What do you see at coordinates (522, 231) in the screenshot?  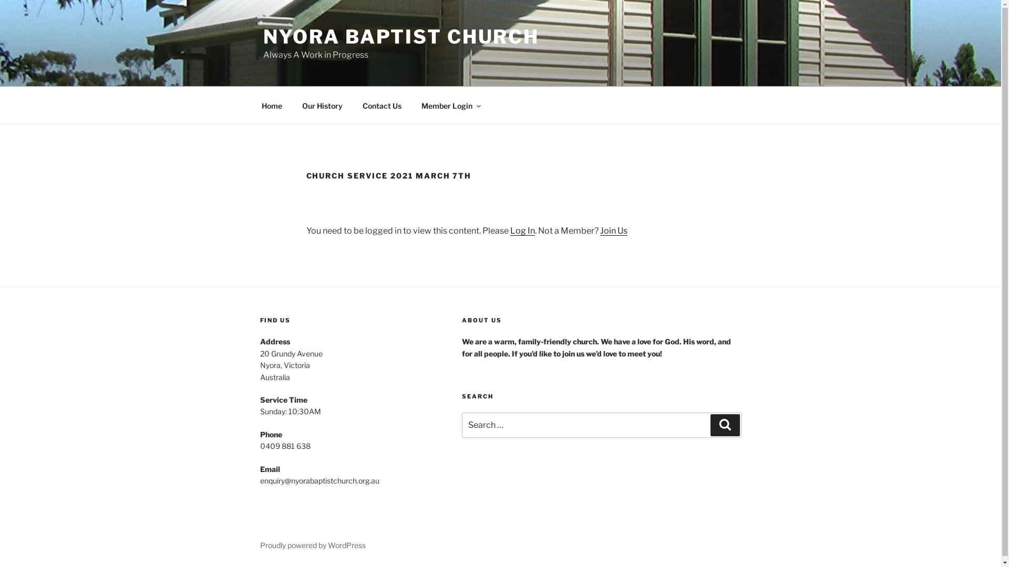 I see `Log In` at bounding box center [522, 231].